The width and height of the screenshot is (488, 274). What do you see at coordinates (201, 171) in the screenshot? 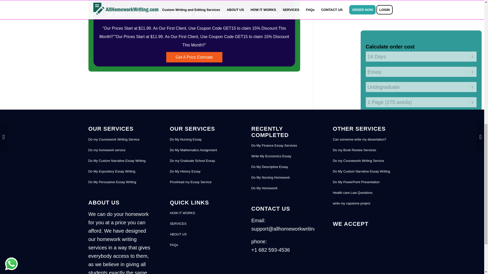
I see `Do My History Essay` at bounding box center [201, 171].